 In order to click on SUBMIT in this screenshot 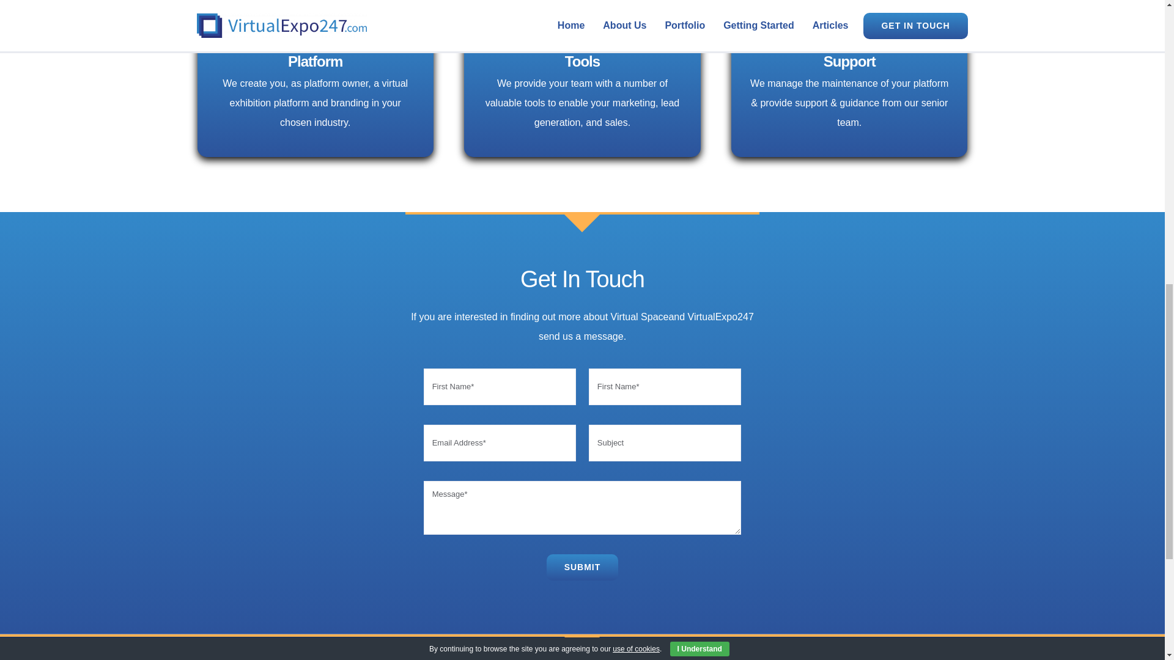, I will do `click(582, 480)`.